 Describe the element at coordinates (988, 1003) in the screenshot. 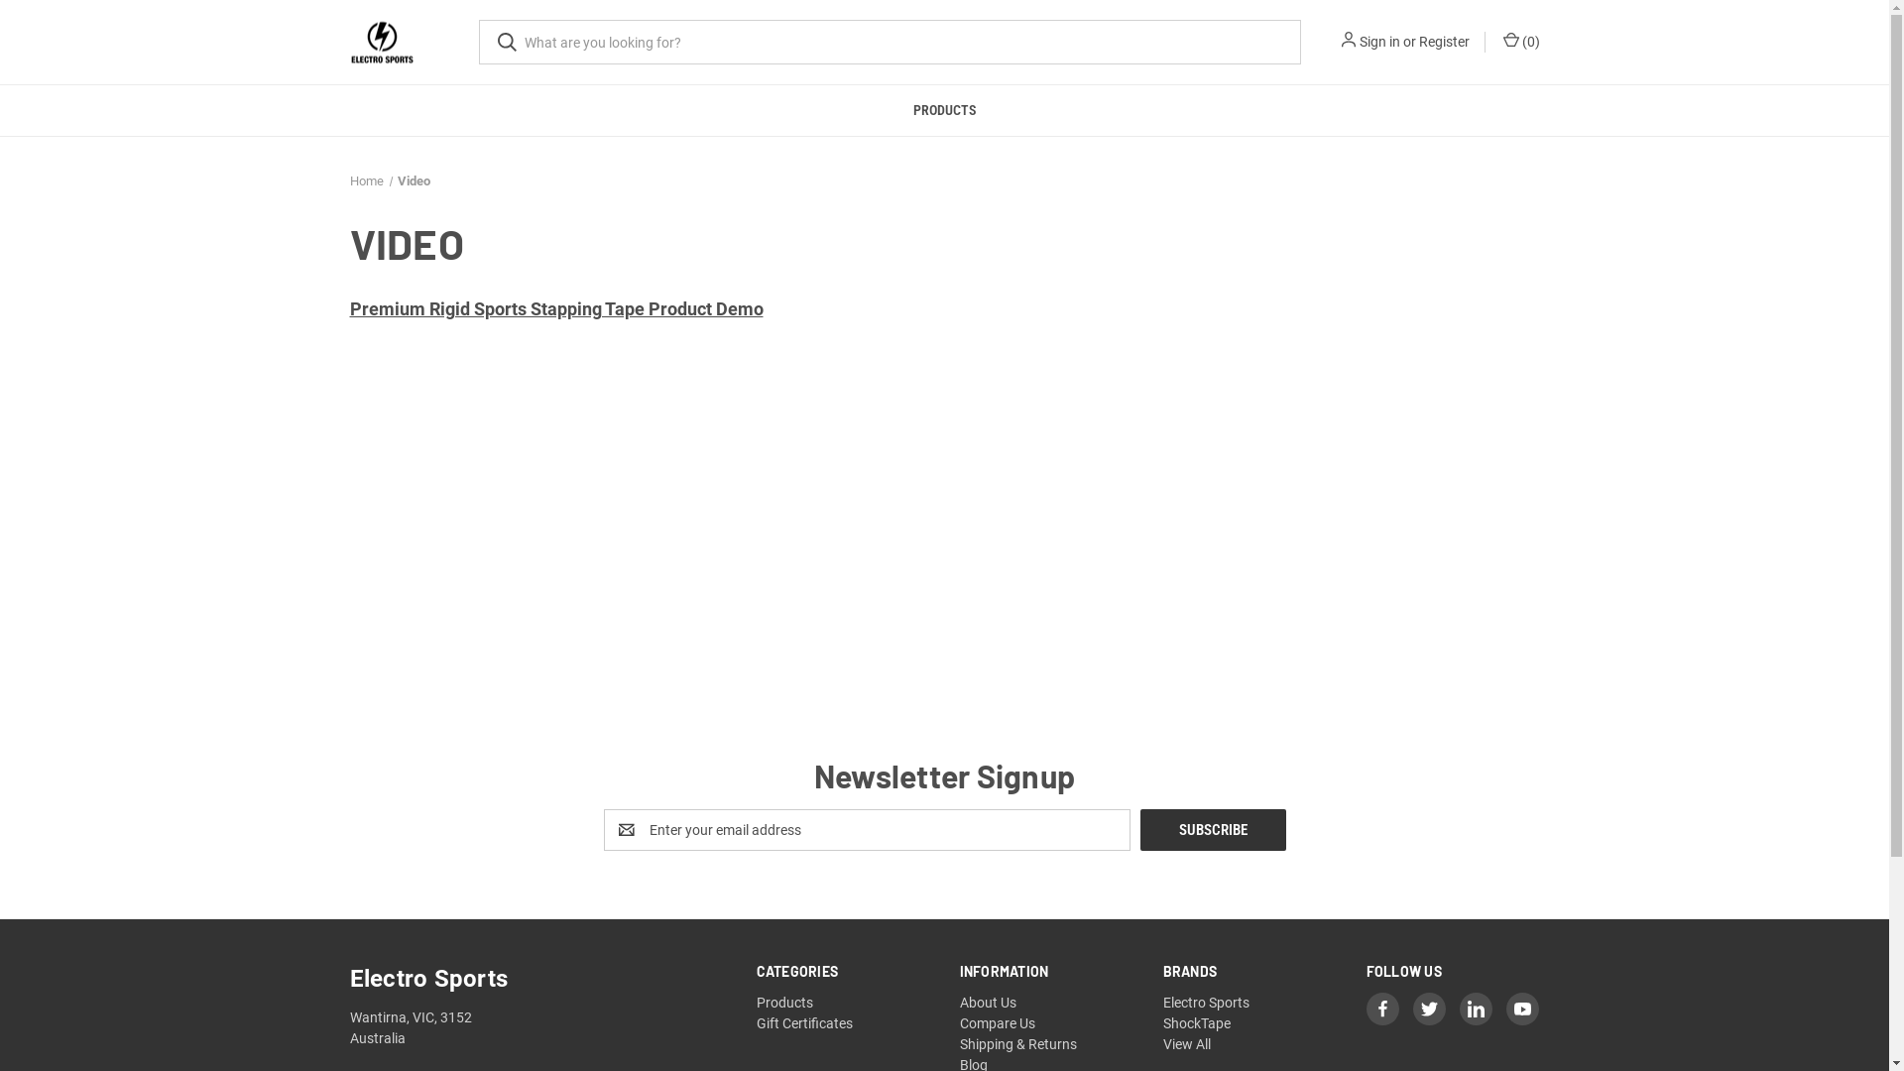

I see `About Us` at that location.